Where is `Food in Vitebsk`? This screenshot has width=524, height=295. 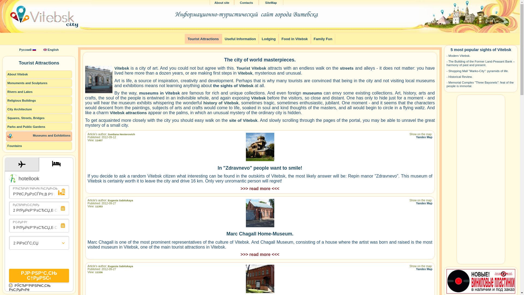
Food in Vitebsk is located at coordinates (295, 39).